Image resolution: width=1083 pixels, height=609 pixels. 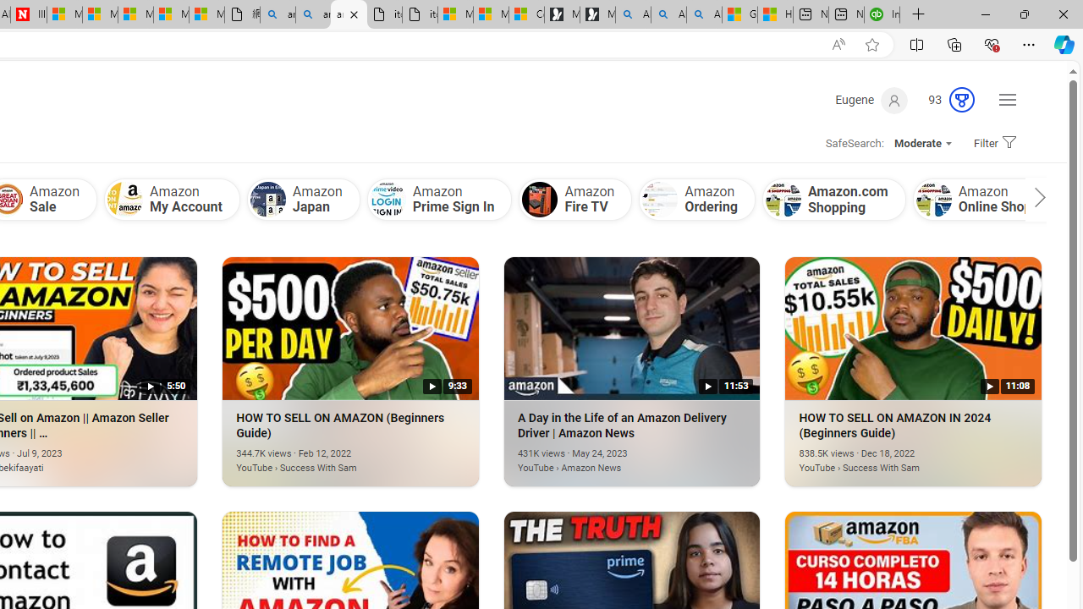 I want to click on HOW TO SELL ON AMAZON (Beginners Guide), so click(x=325, y=458).